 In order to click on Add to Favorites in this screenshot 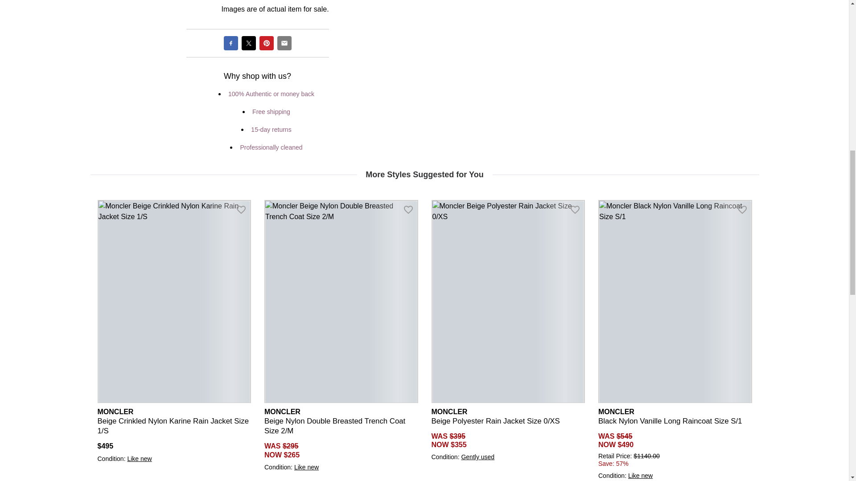, I will do `click(575, 209)`.